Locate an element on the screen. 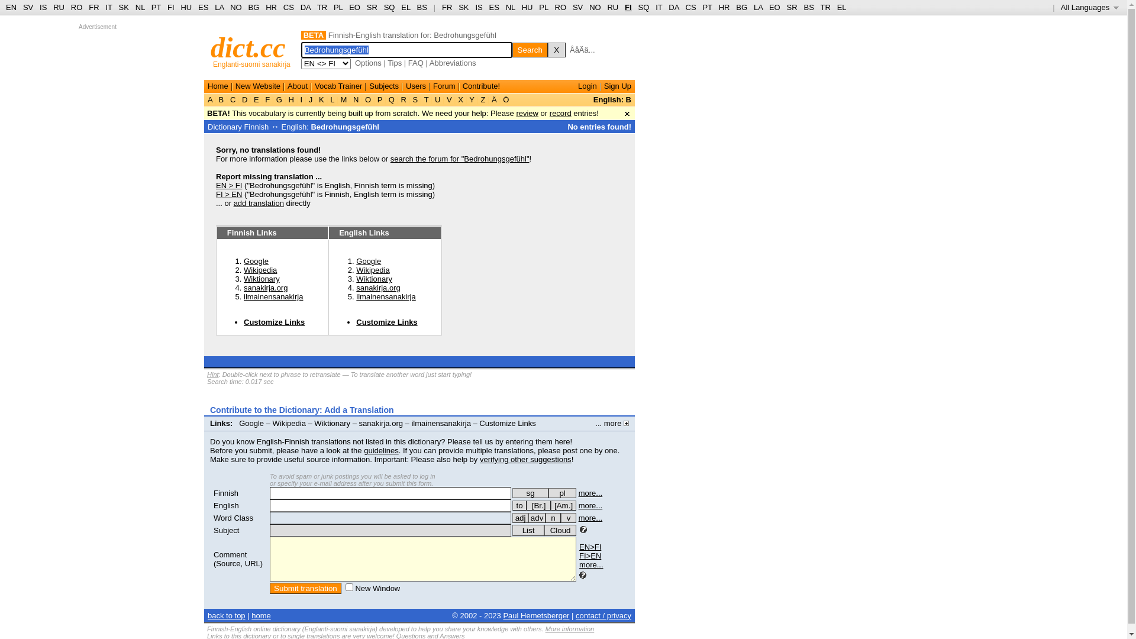  Q is located at coordinates (392, 99).